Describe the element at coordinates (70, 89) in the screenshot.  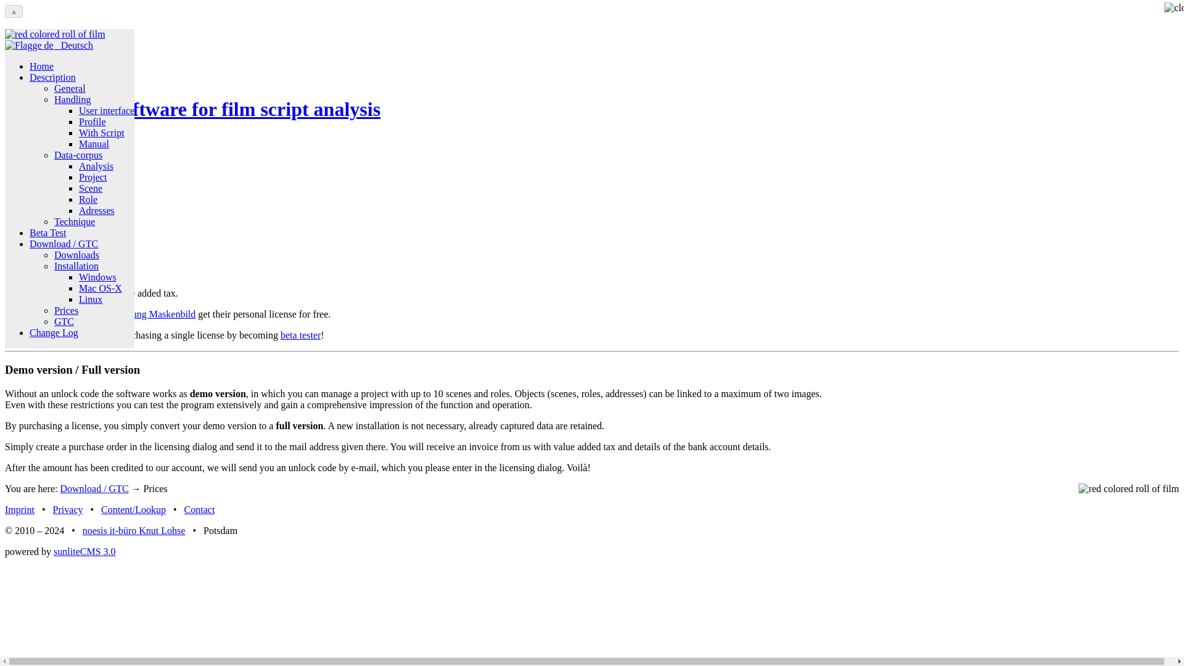
I see `General` at that location.